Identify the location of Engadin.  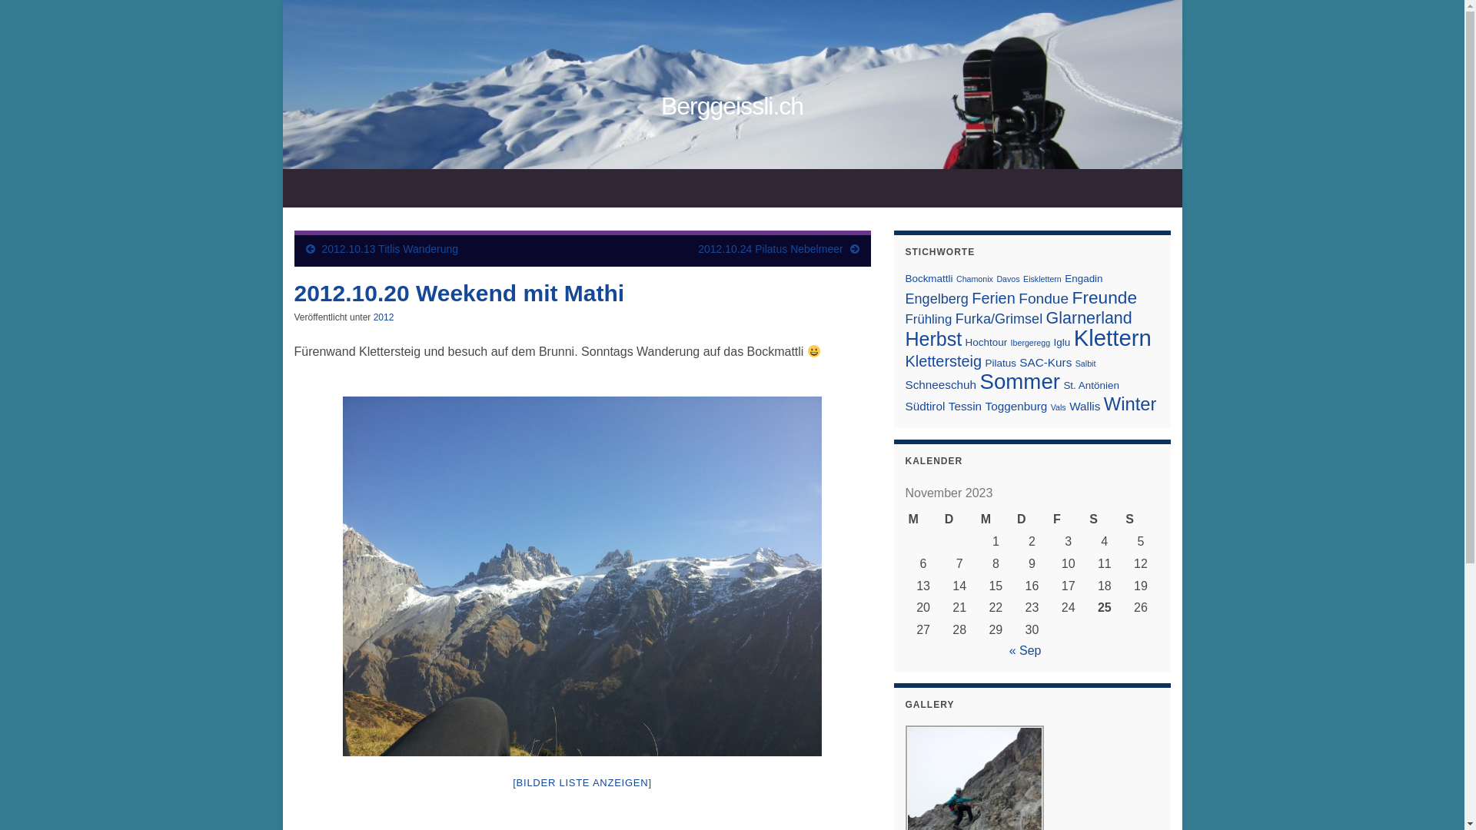
(1084, 278).